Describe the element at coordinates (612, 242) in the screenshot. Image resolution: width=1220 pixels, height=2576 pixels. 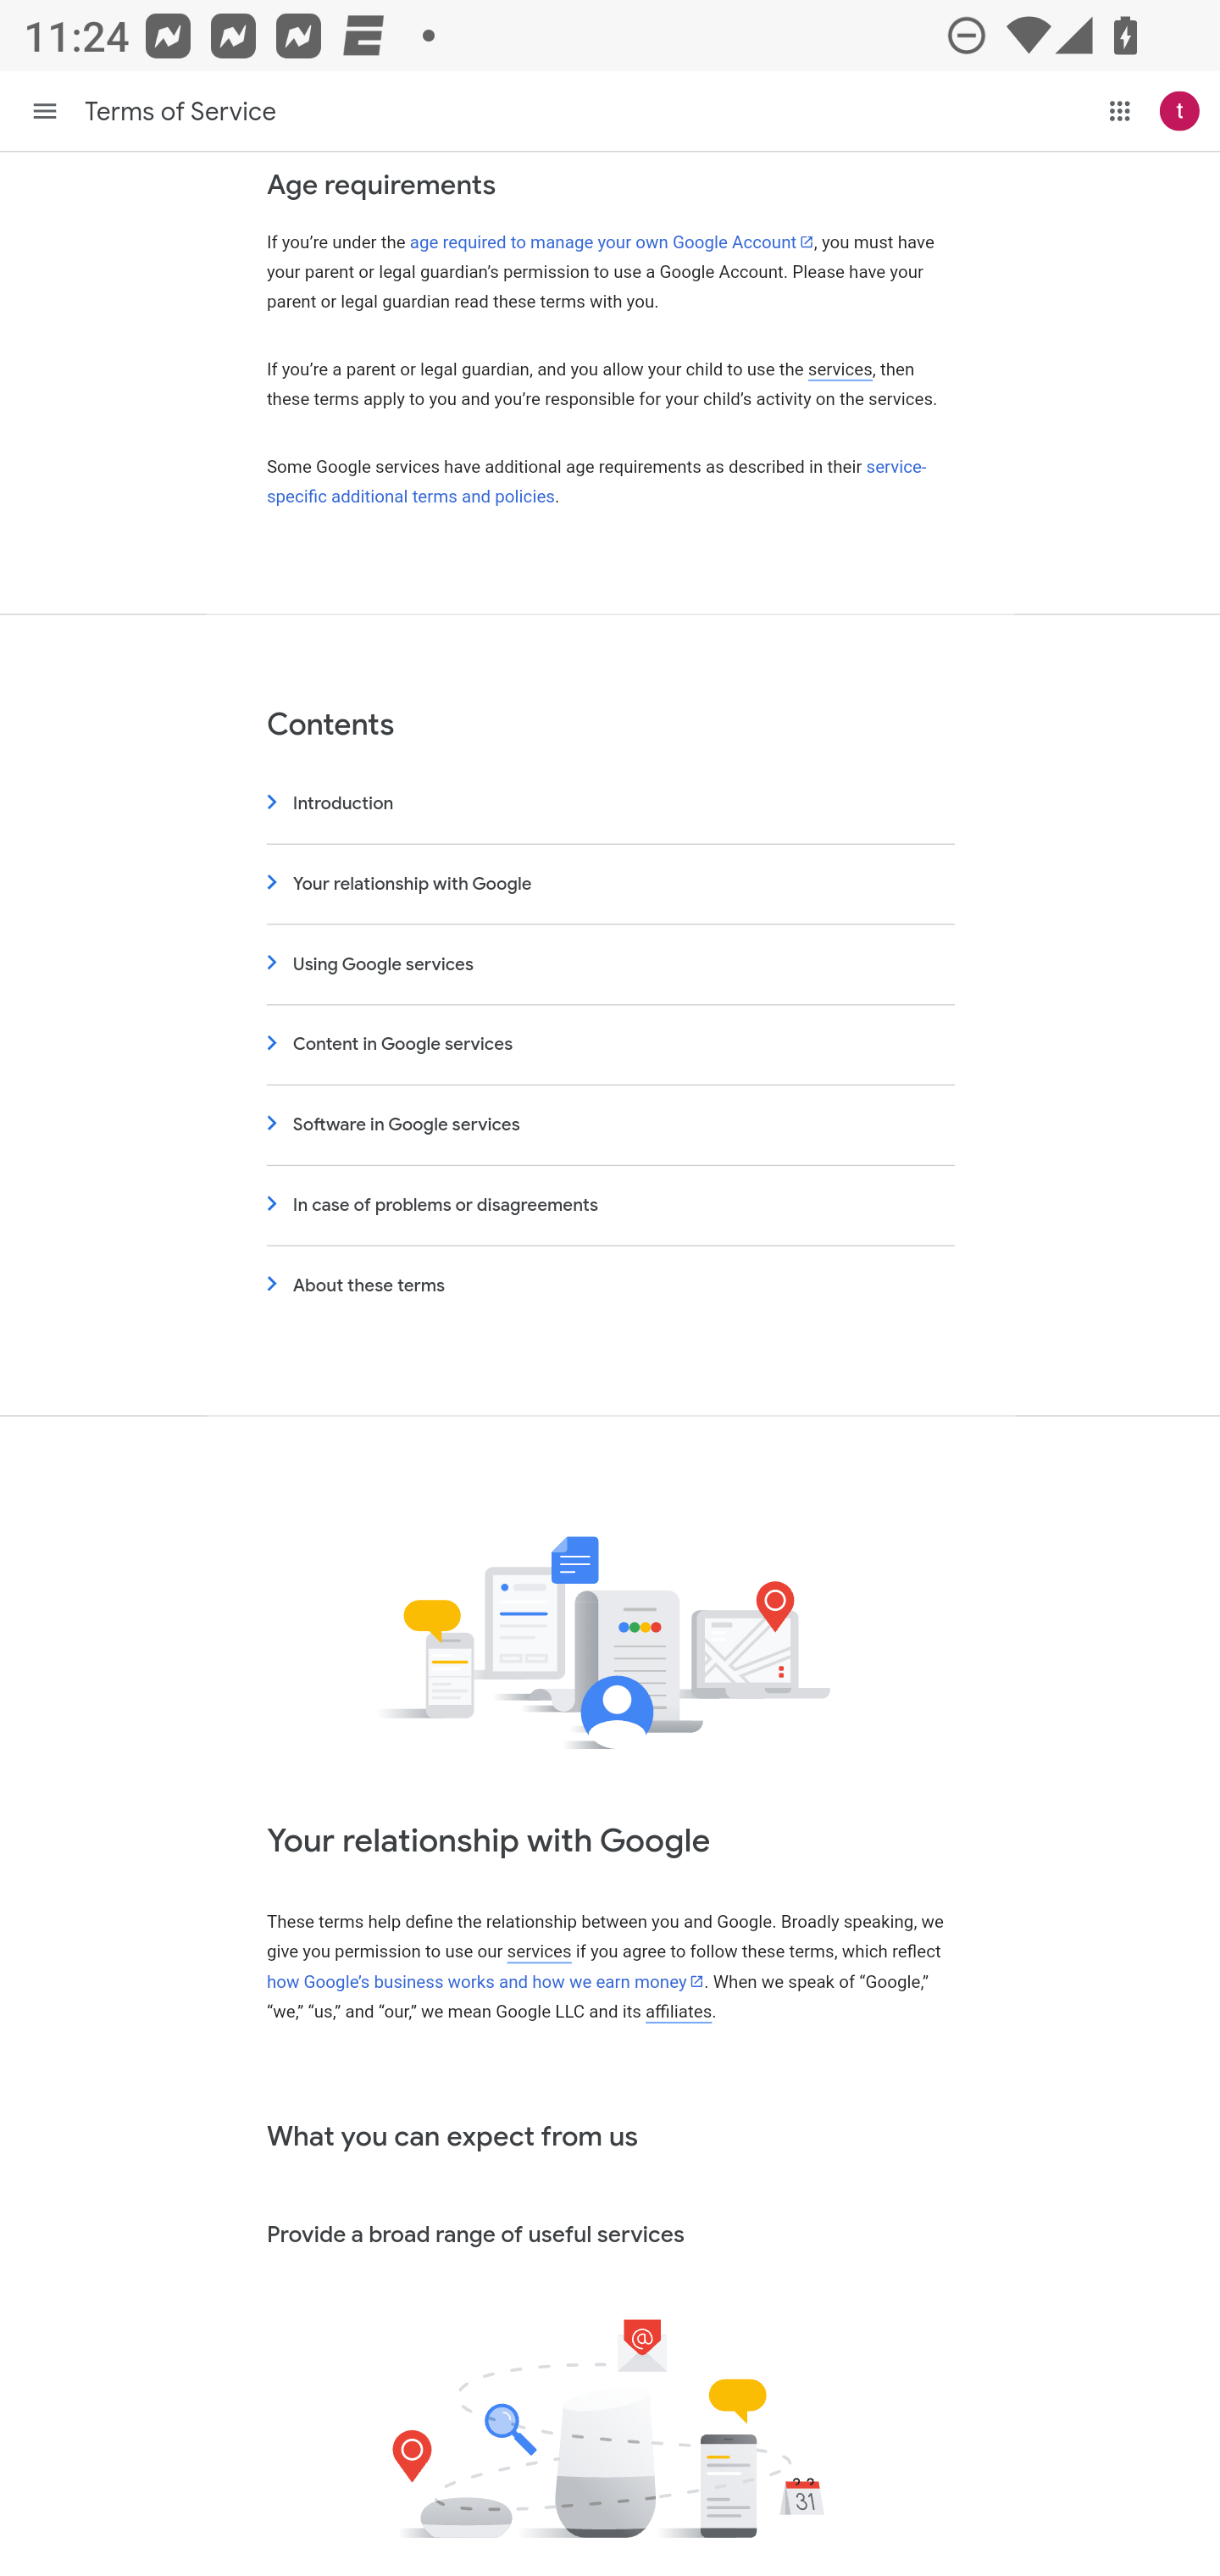
I see `age required to manage your own Google Account` at that location.